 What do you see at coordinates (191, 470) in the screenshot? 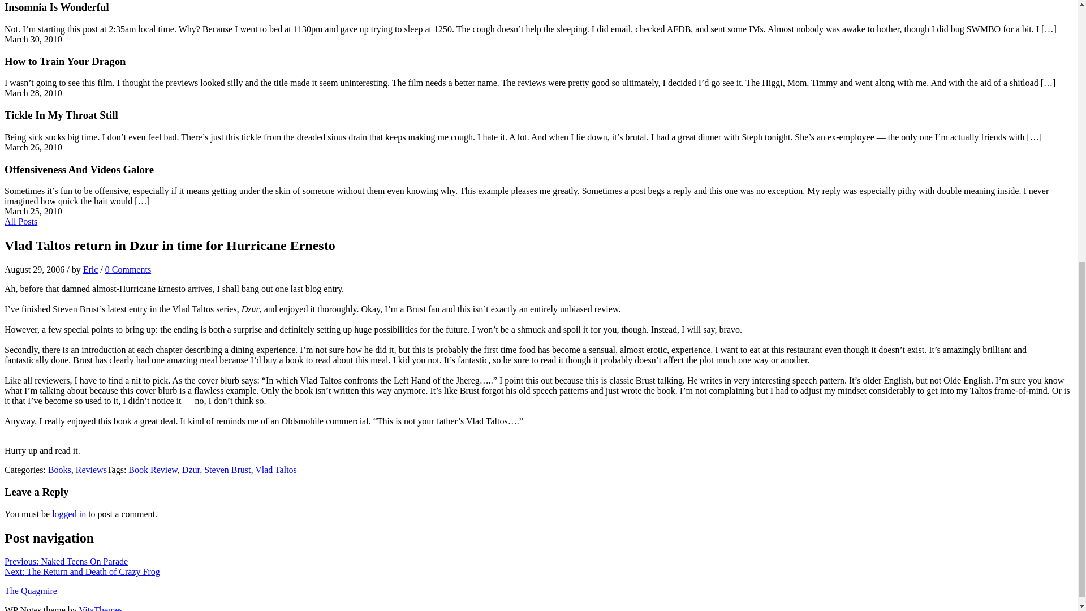
I see `Dzur` at bounding box center [191, 470].